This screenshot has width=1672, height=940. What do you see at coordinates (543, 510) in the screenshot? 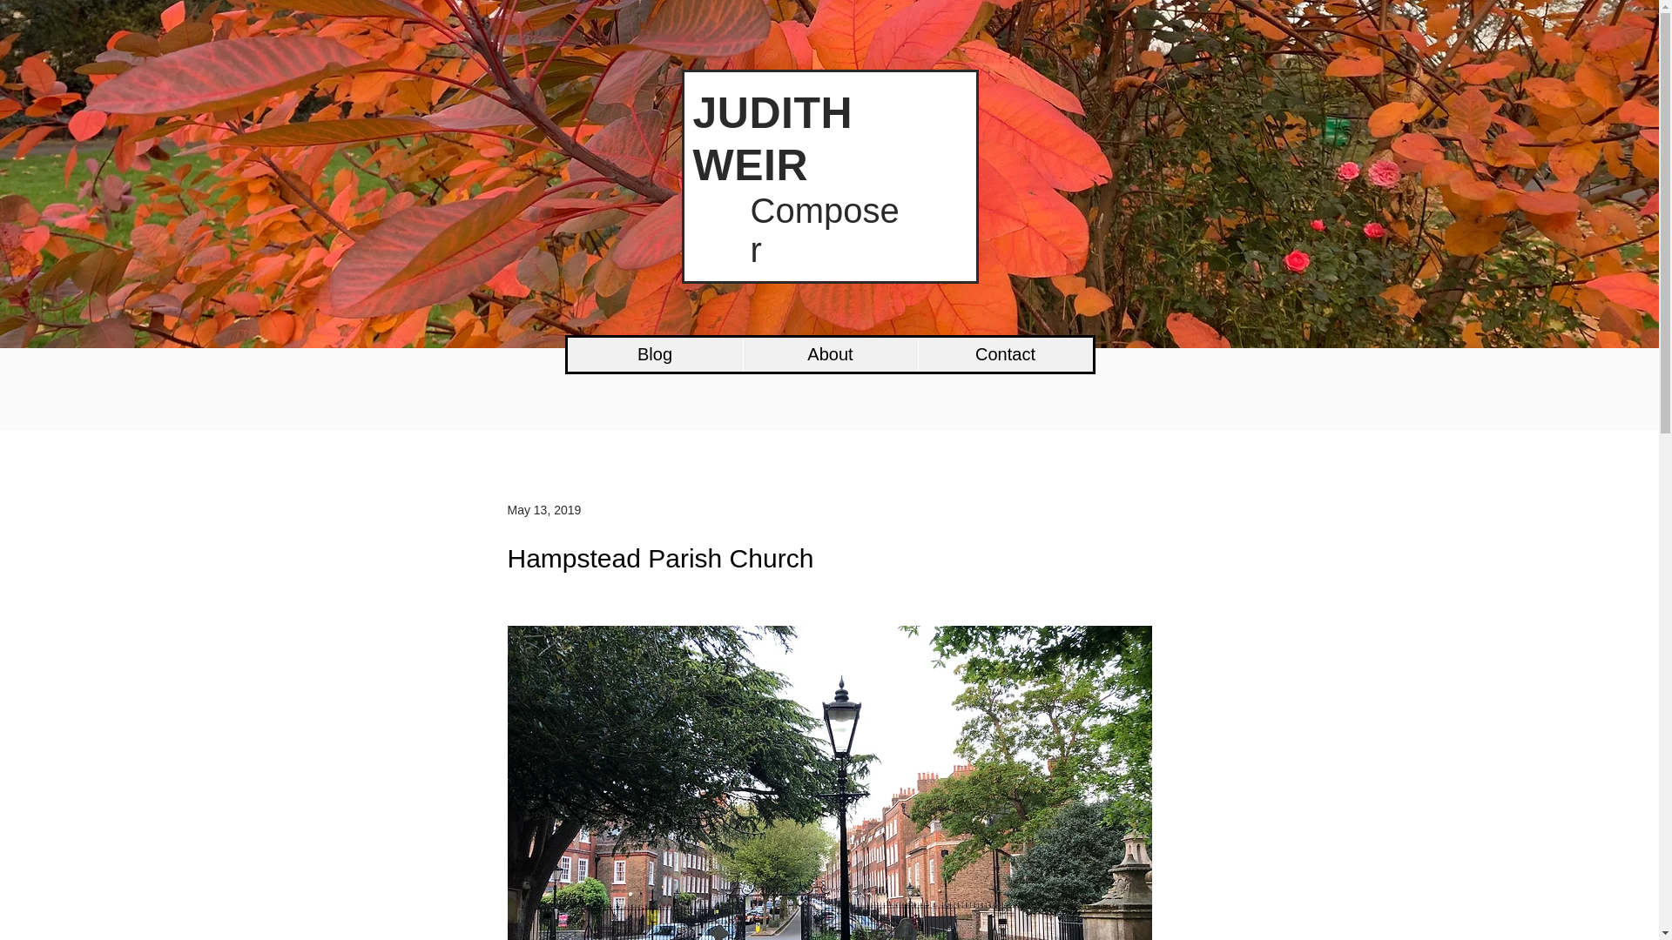
I see `May 13, 2019` at bounding box center [543, 510].